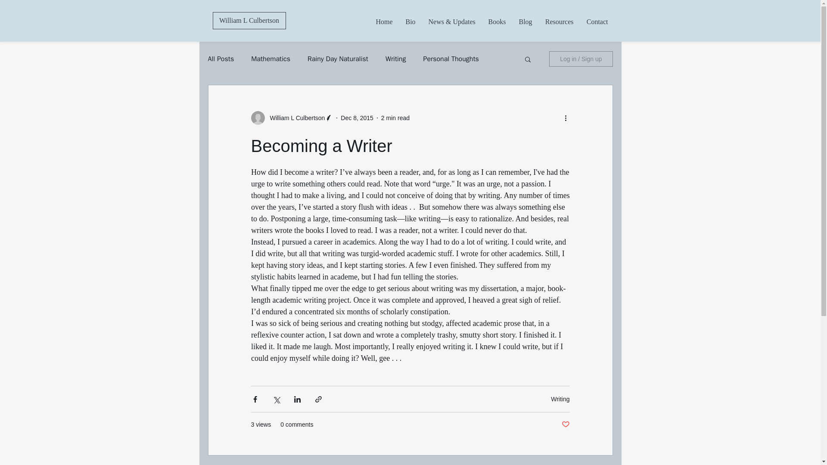 This screenshot has width=827, height=465. What do you see at coordinates (395, 118) in the screenshot?
I see `2 min read` at bounding box center [395, 118].